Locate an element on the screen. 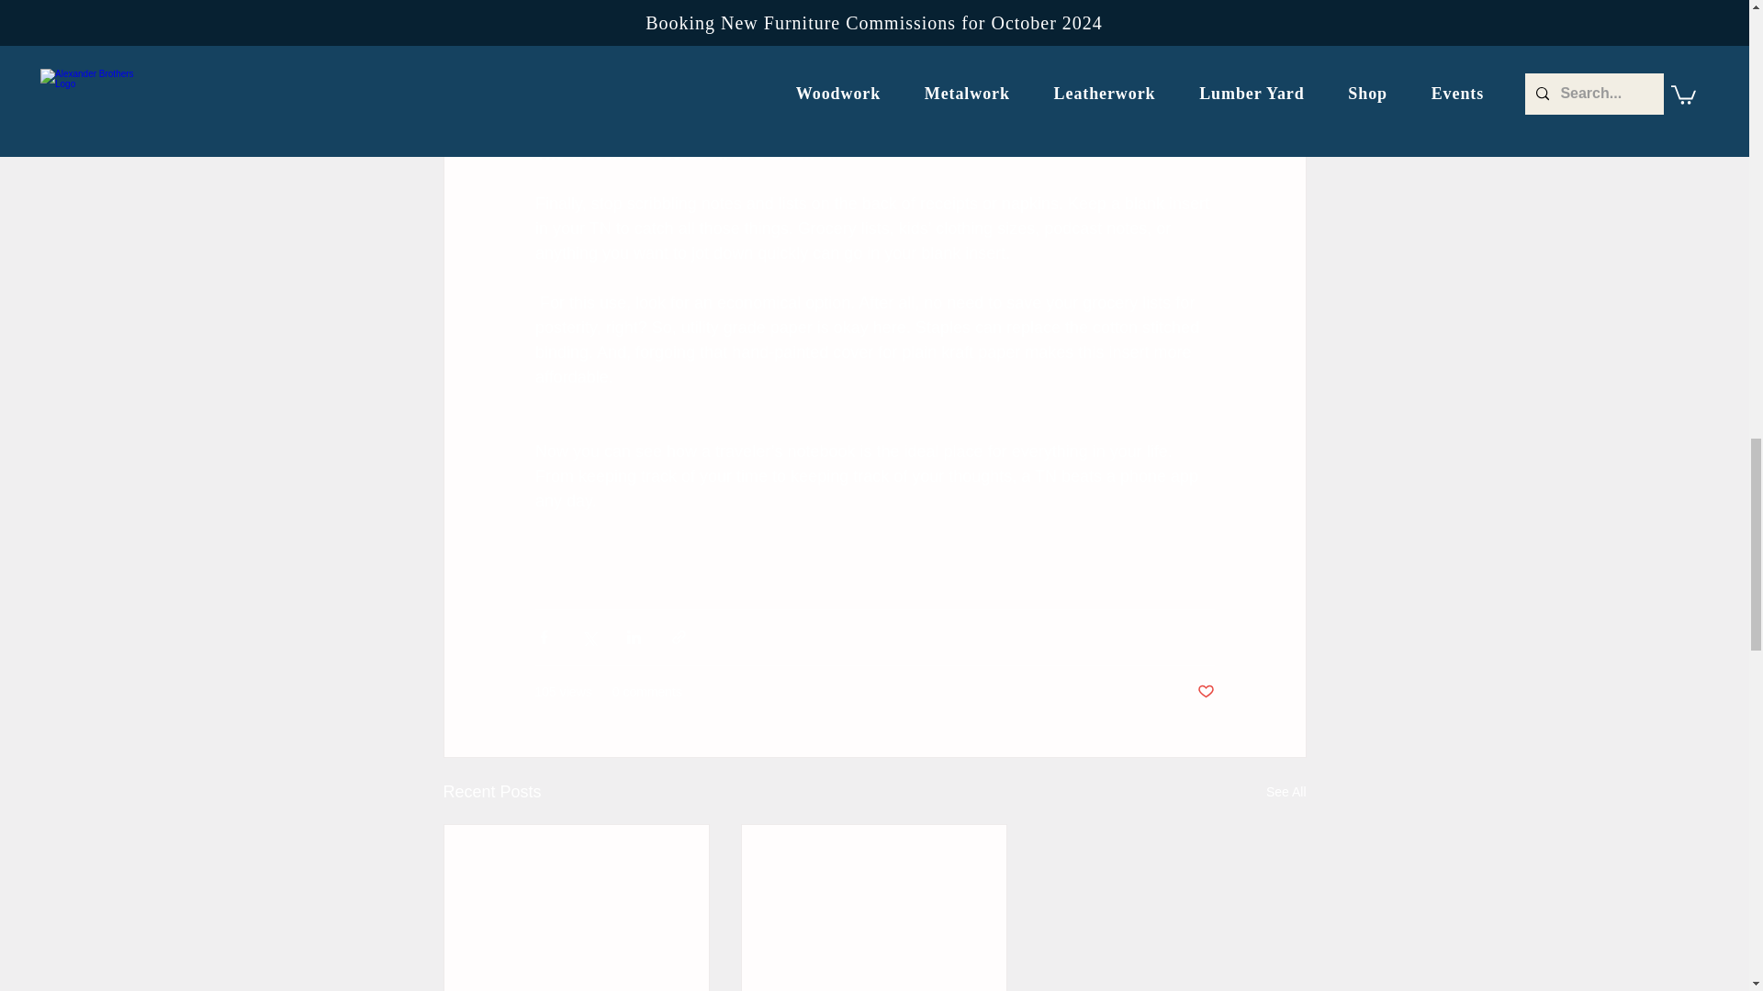 This screenshot has width=1763, height=991. See All is located at coordinates (1286, 792).